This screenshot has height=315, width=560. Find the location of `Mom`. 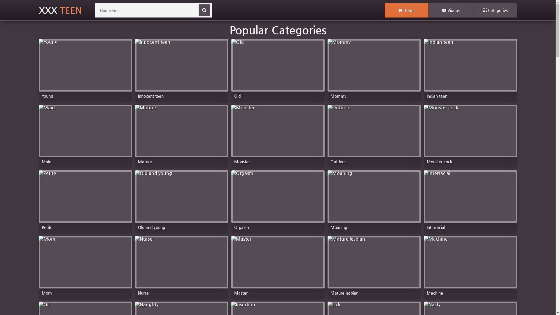

Mom is located at coordinates (85, 266).